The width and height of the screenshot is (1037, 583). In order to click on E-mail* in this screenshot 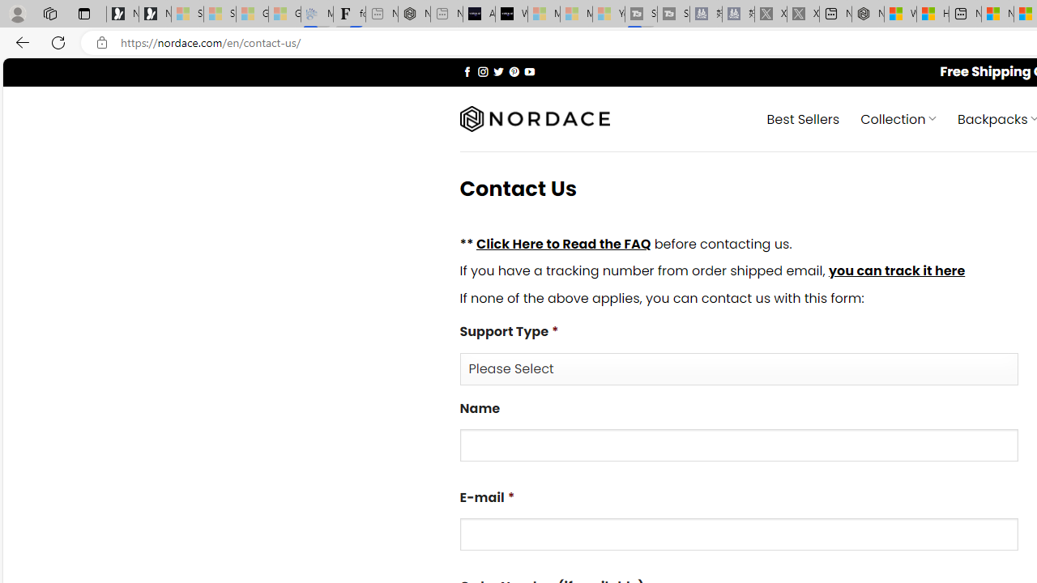, I will do `click(739, 534)`.